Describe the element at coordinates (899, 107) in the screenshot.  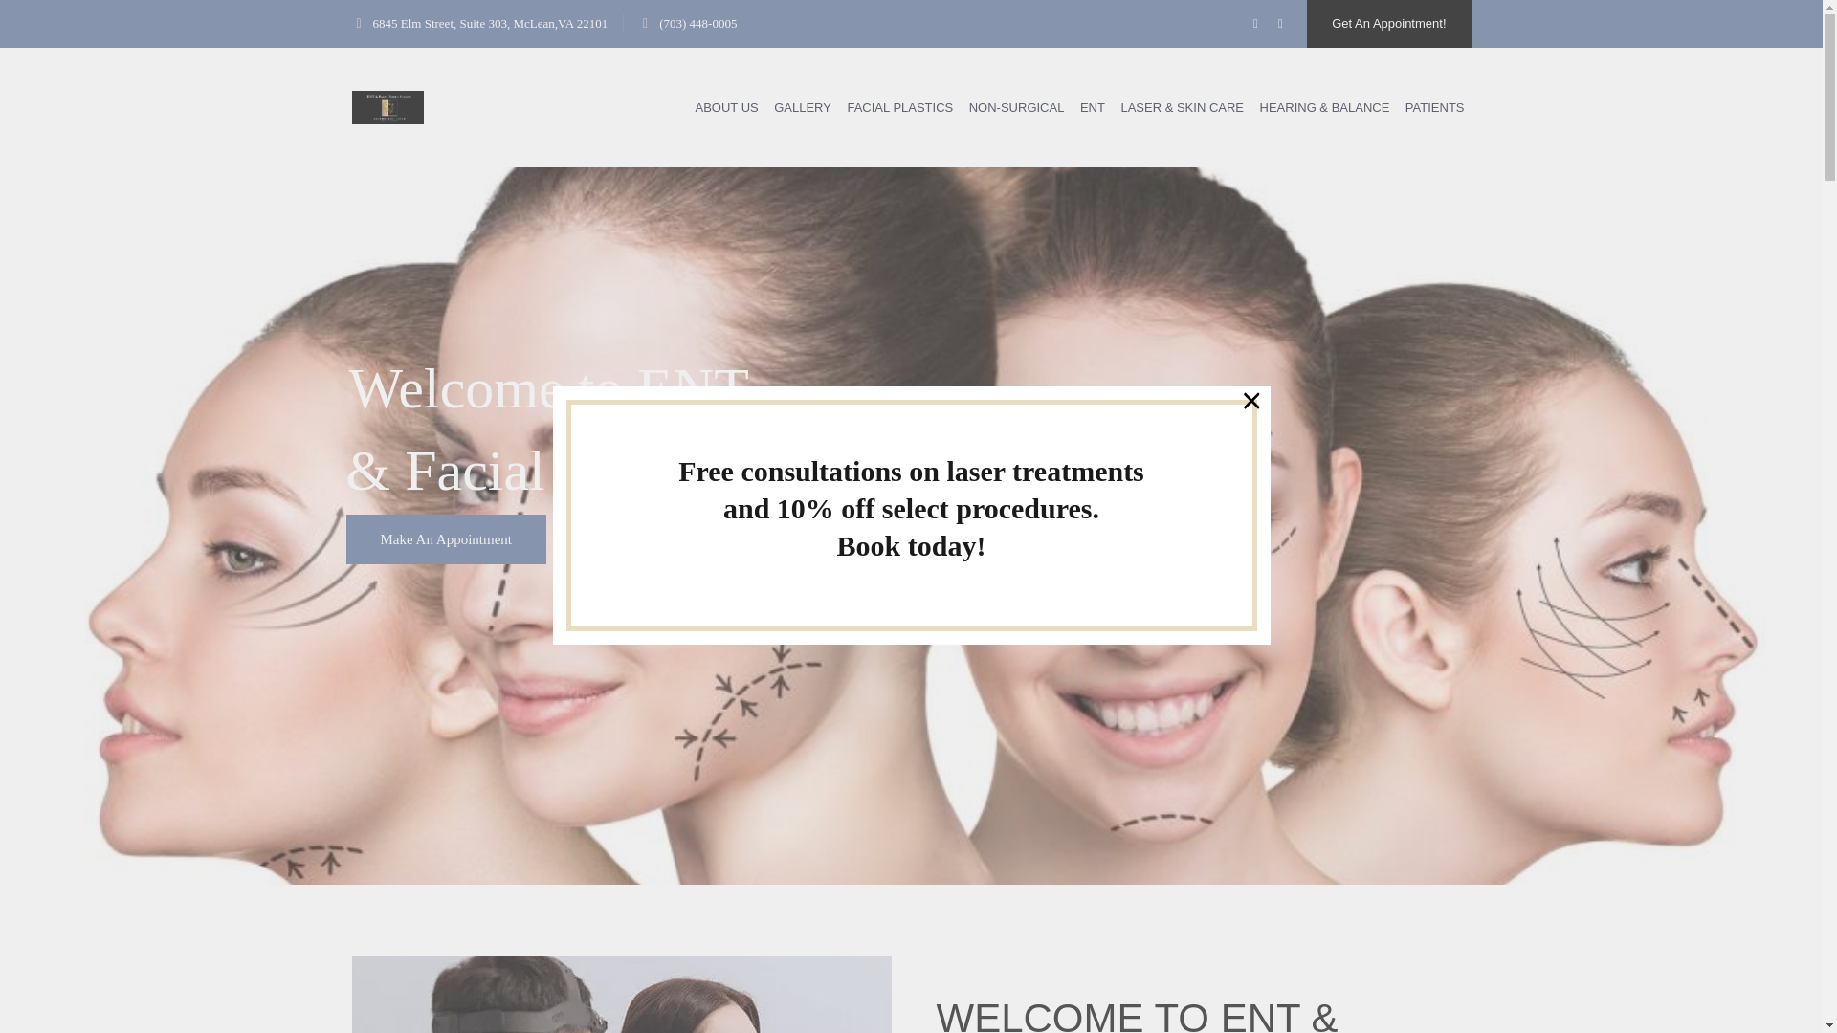
I see `FACIAL PLASTICS` at that location.